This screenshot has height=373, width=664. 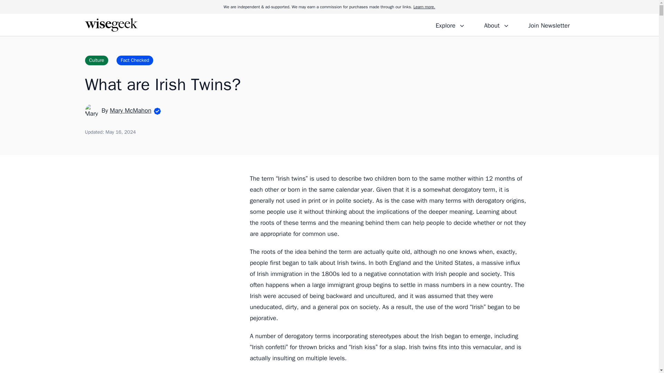 I want to click on Explore, so click(x=450, y=25).